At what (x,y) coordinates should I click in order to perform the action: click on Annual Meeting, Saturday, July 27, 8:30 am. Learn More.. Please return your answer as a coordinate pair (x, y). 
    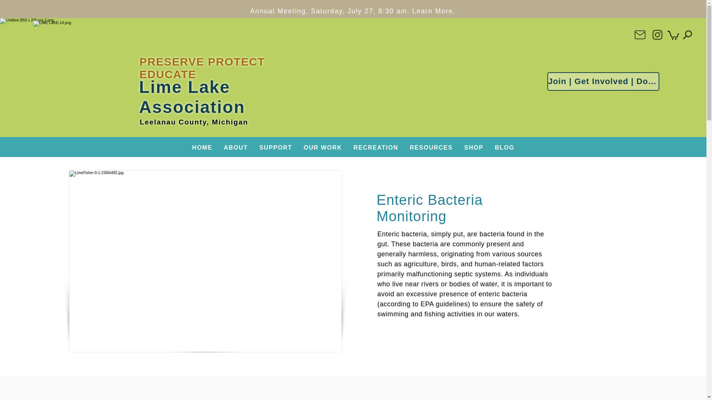
    Looking at the image, I should click on (353, 11).